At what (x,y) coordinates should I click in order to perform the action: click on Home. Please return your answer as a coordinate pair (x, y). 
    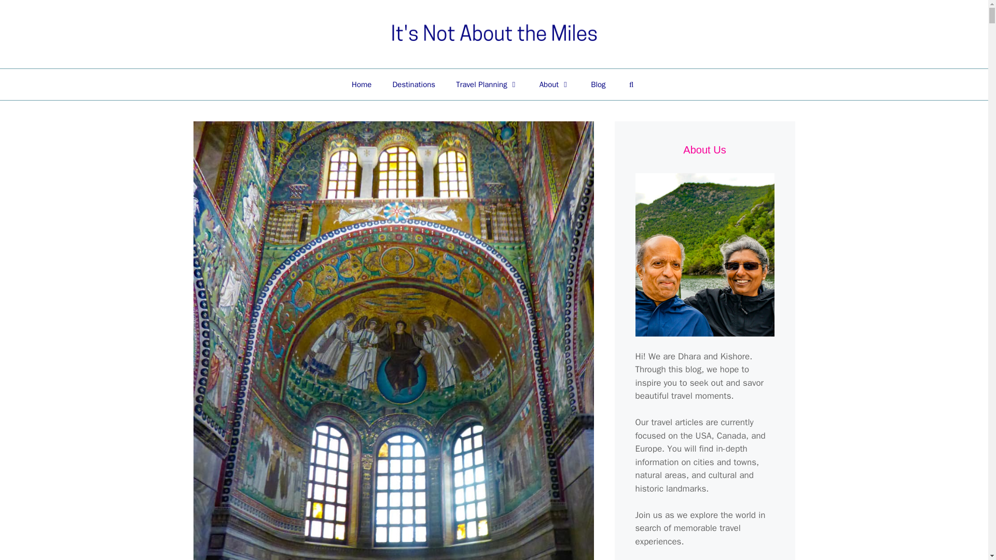
    Looking at the image, I should click on (361, 84).